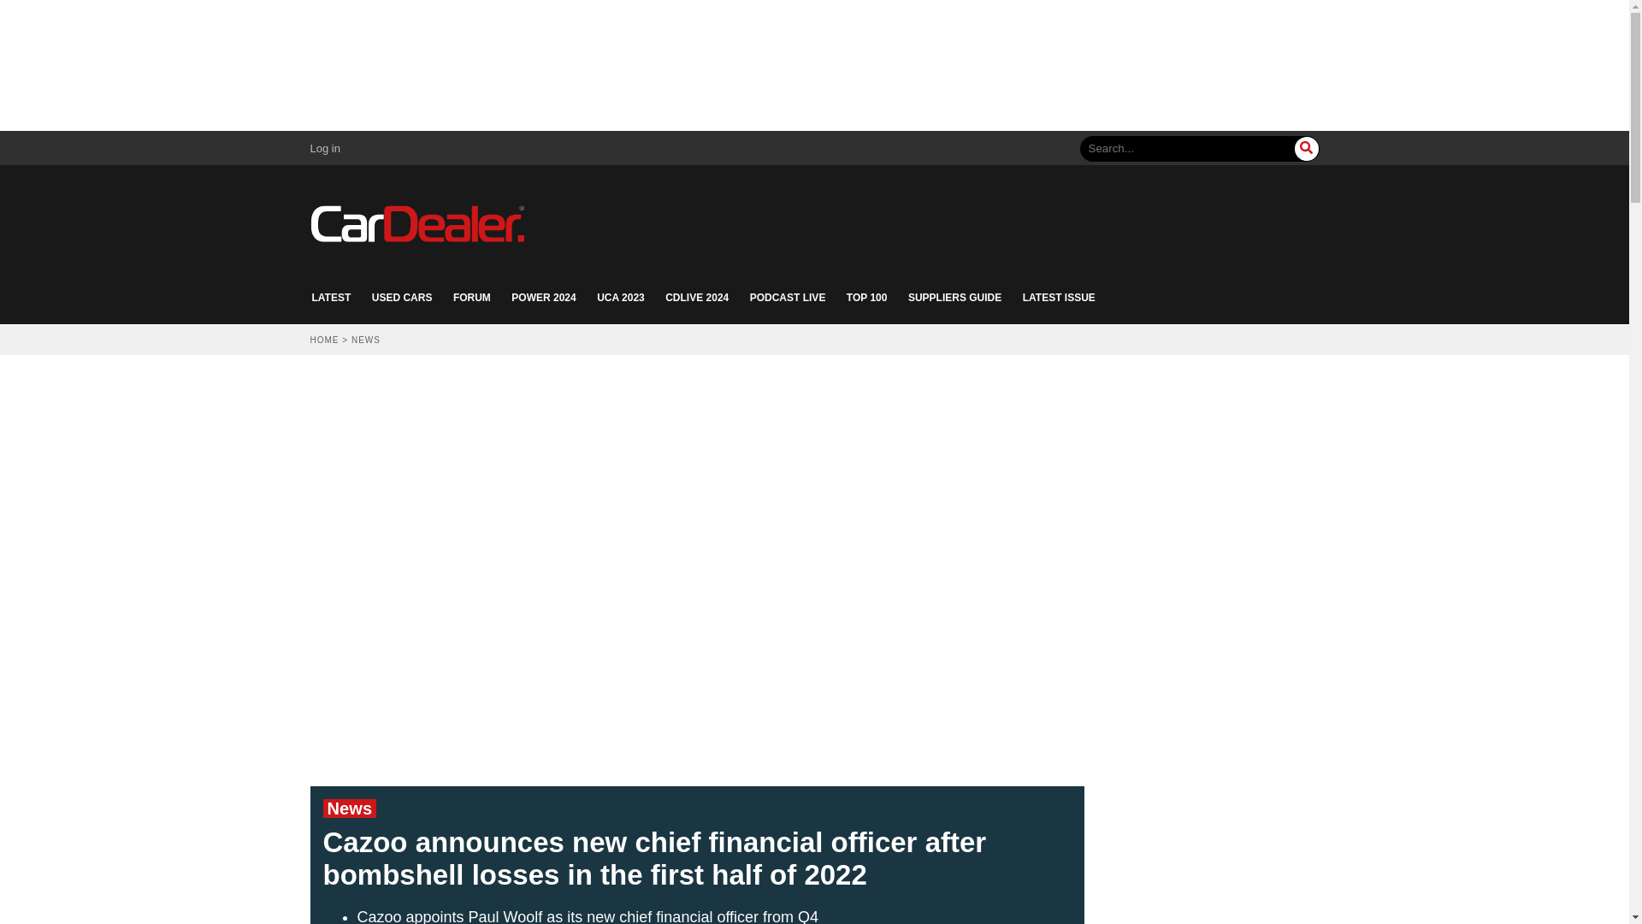  I want to click on FORUM, so click(472, 298).